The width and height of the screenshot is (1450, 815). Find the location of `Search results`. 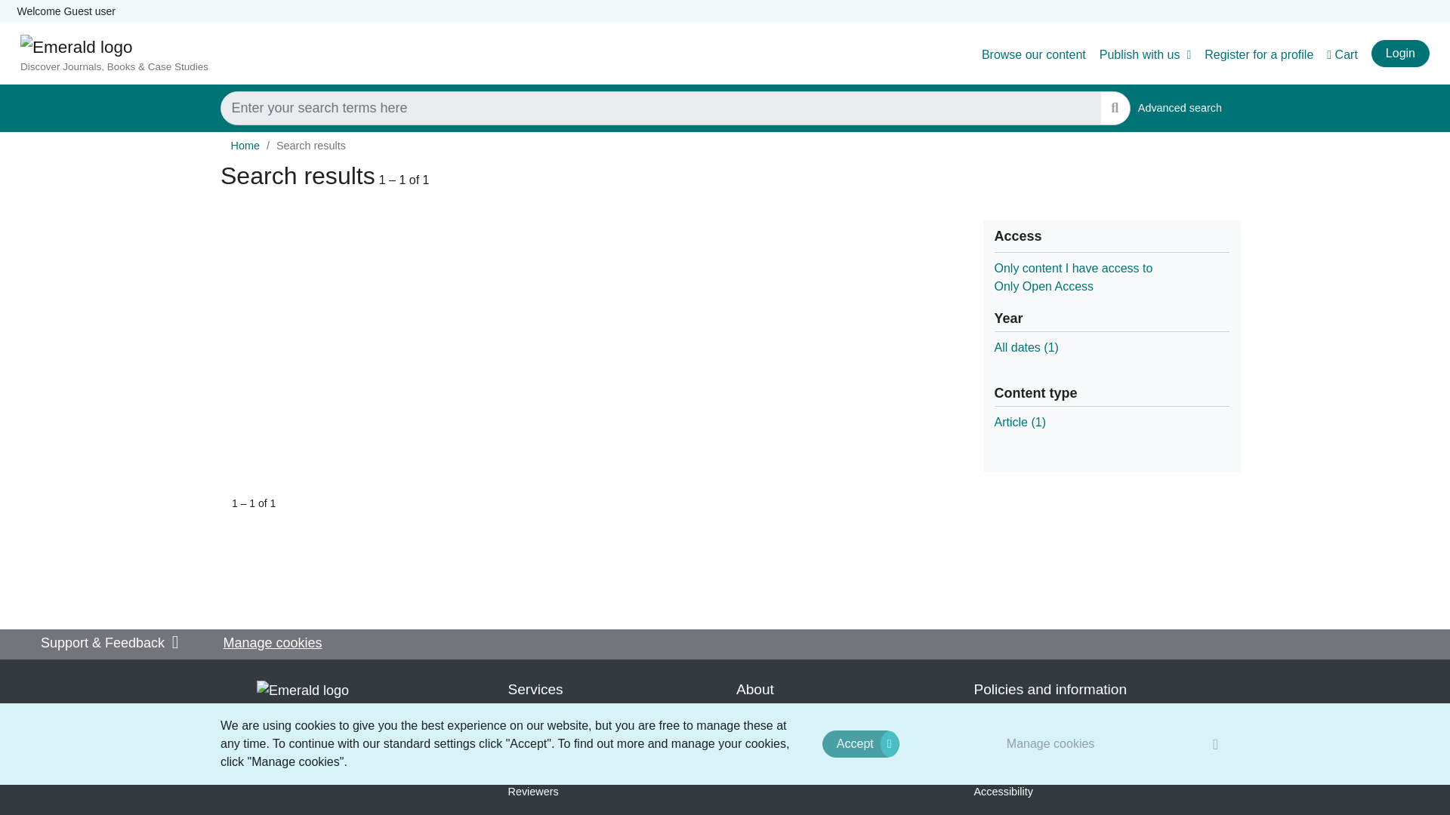

Search results is located at coordinates (311, 145).